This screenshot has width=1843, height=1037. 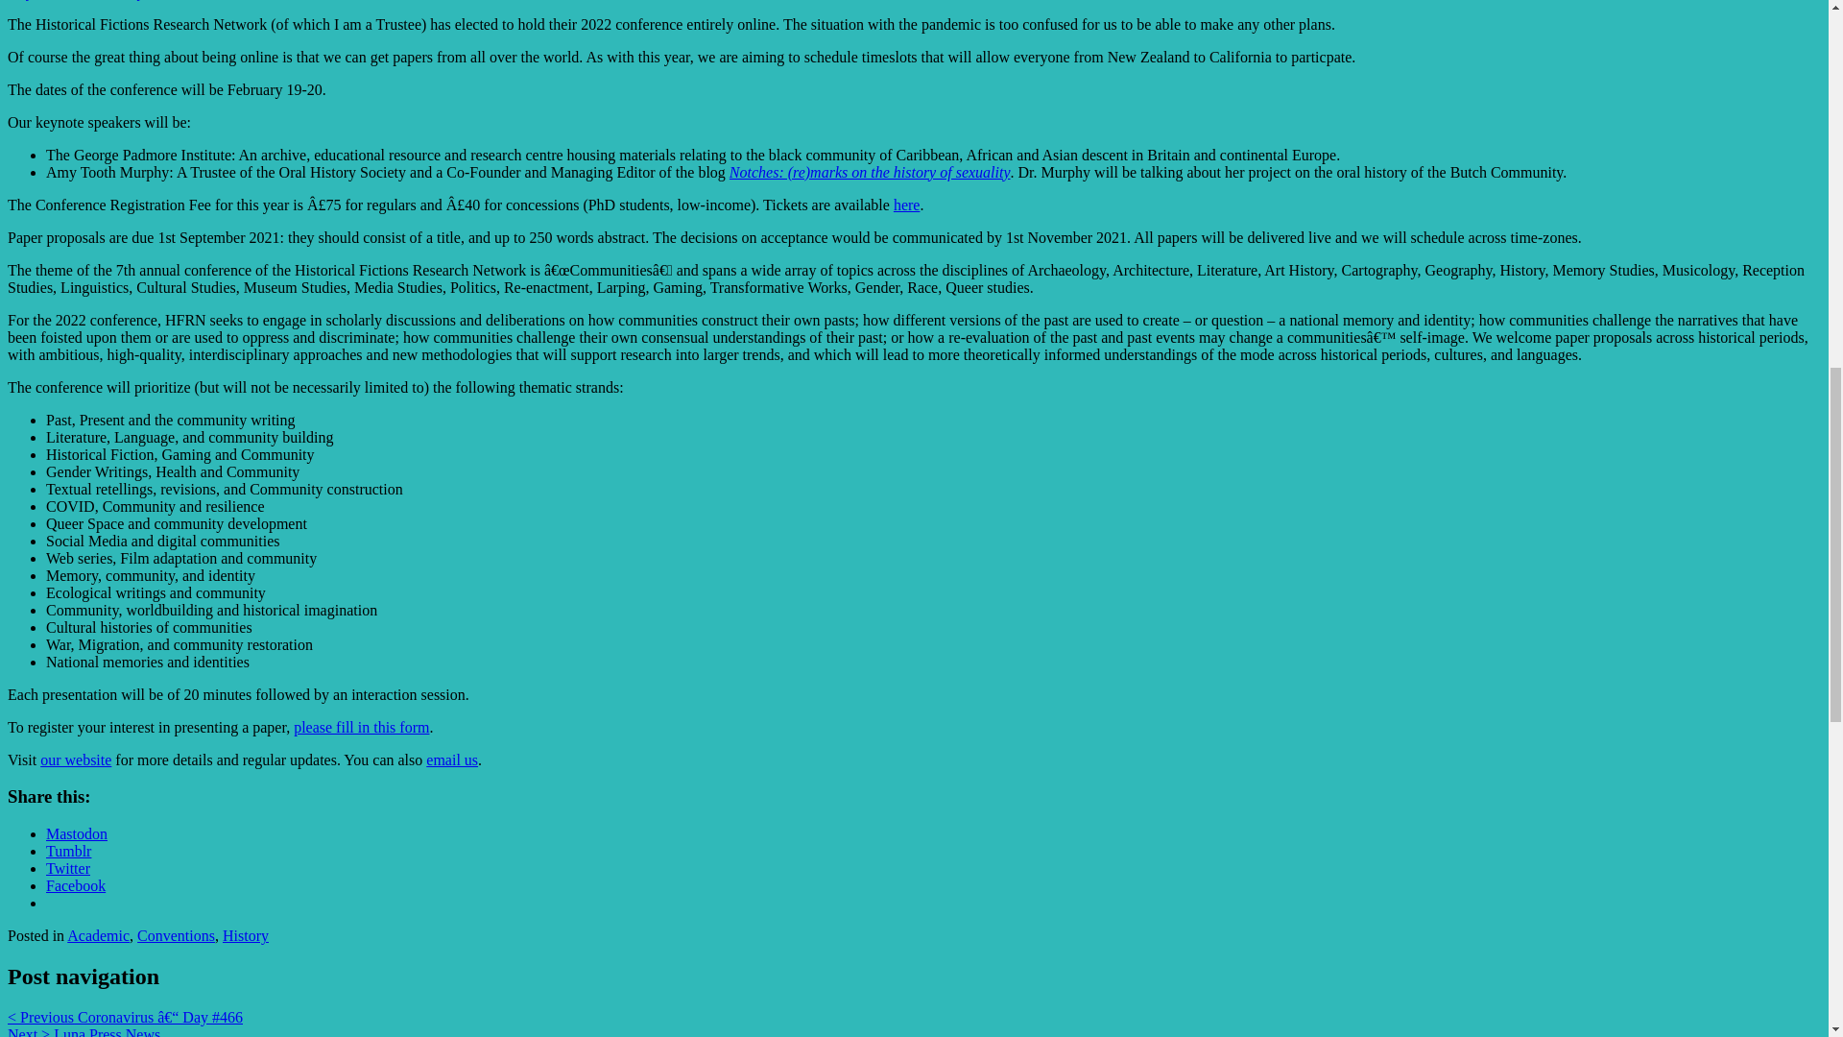 I want to click on here, so click(x=906, y=205).